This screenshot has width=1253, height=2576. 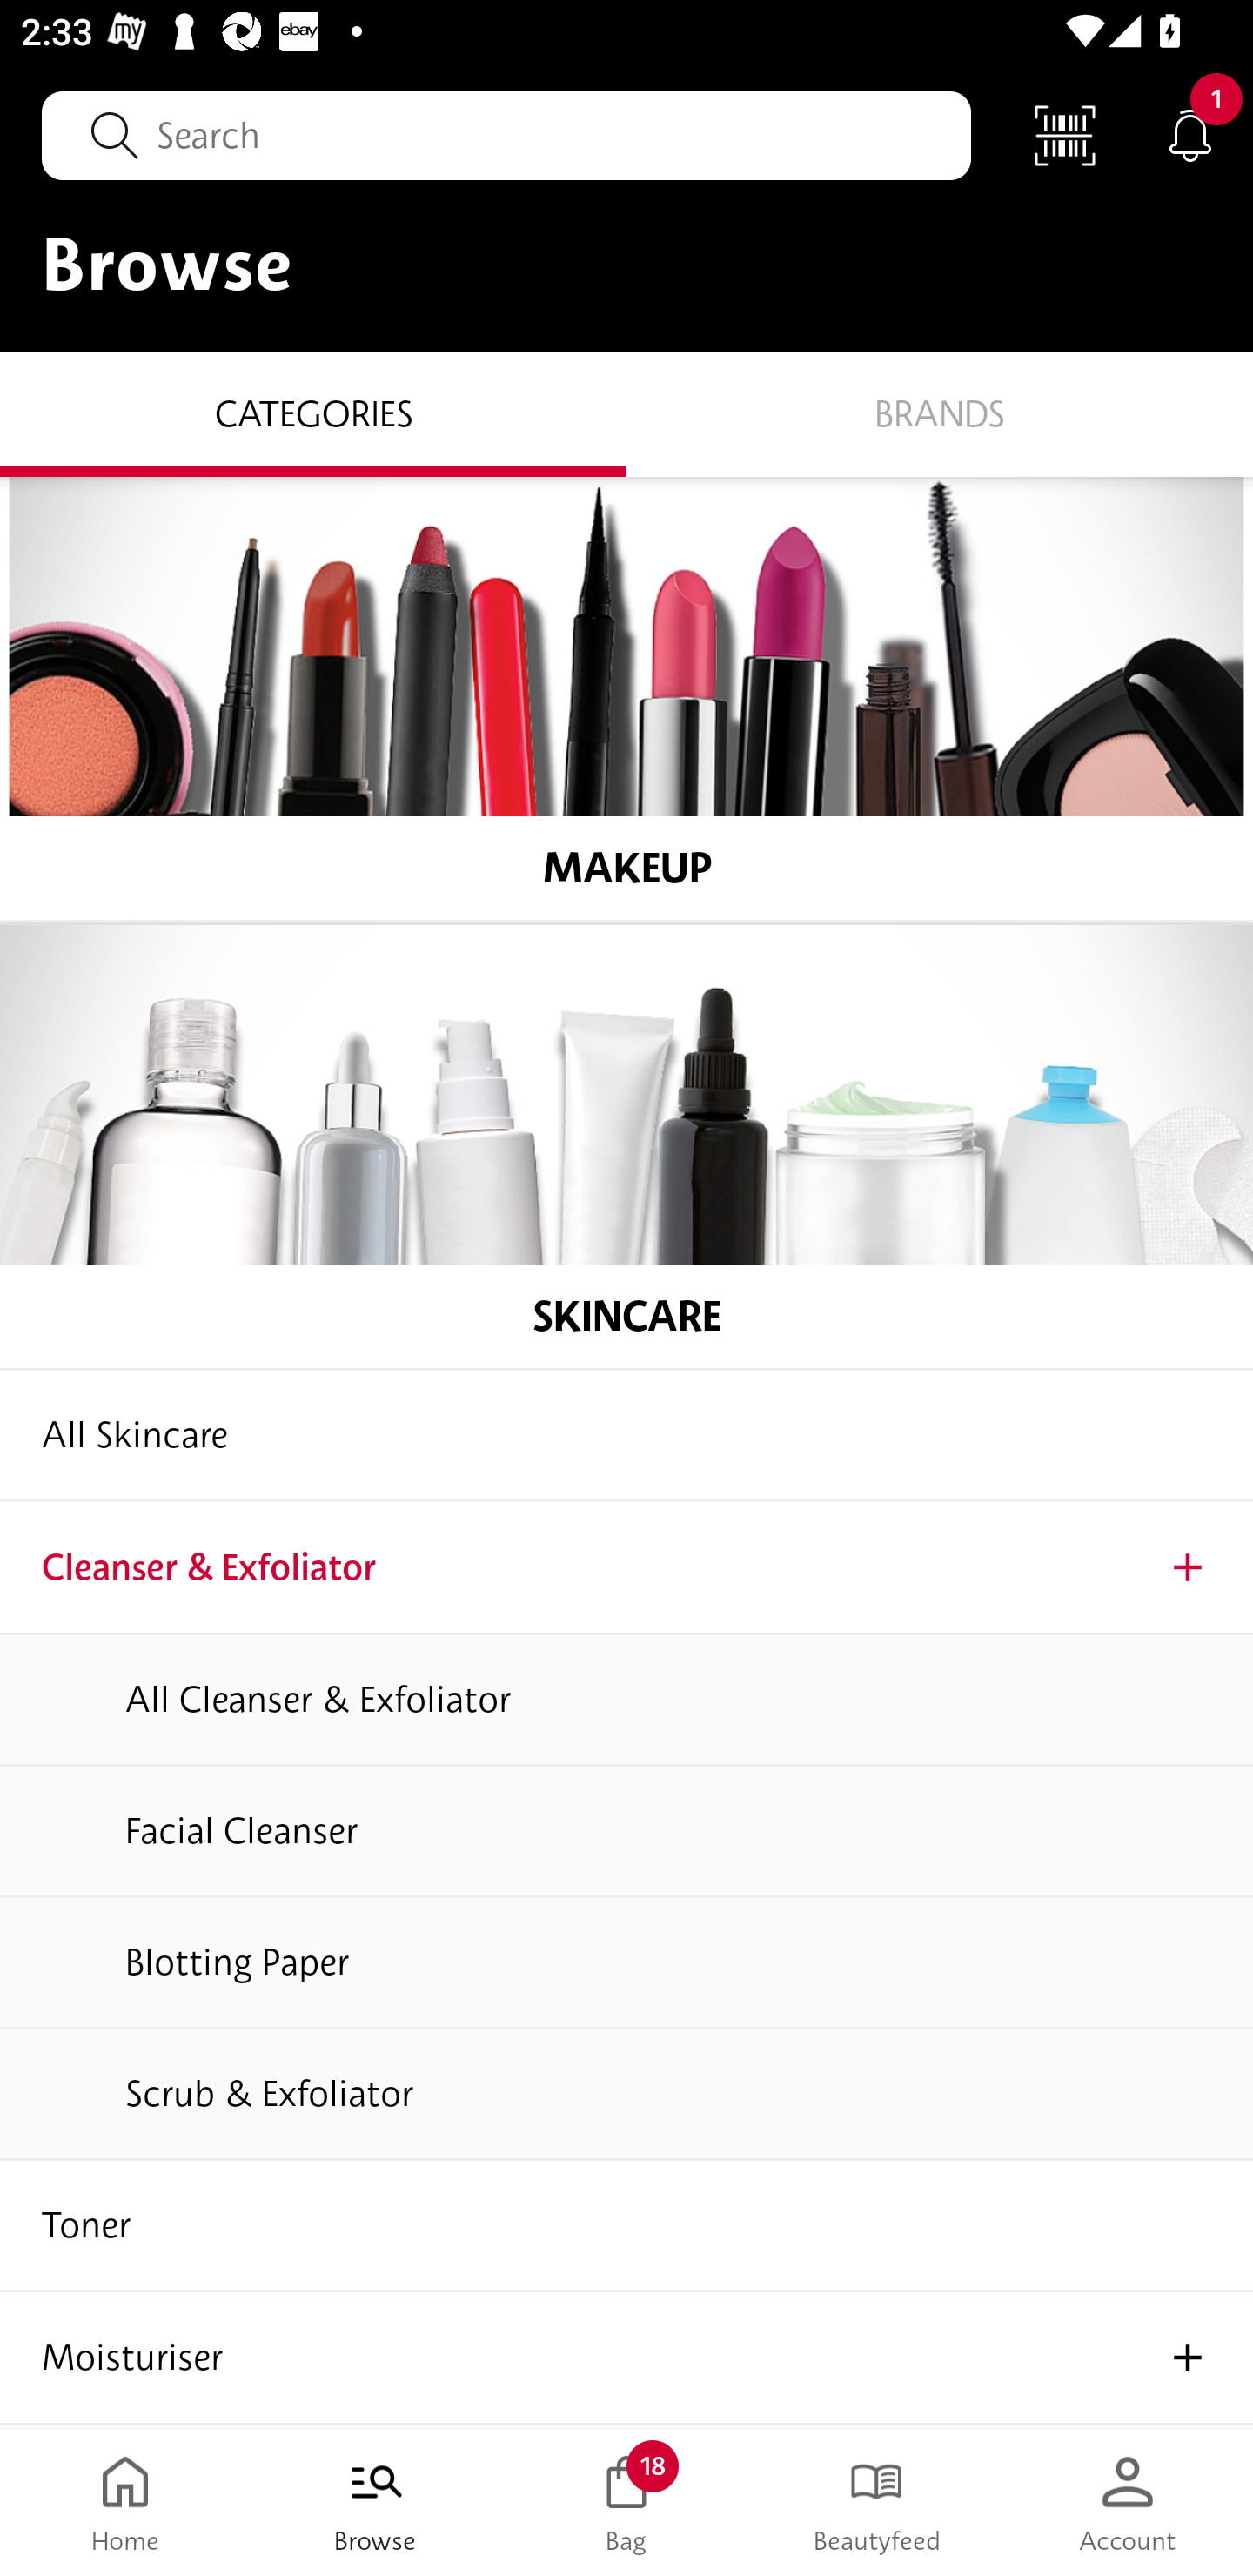 I want to click on Bag 18 Bag, so click(x=626, y=2503).